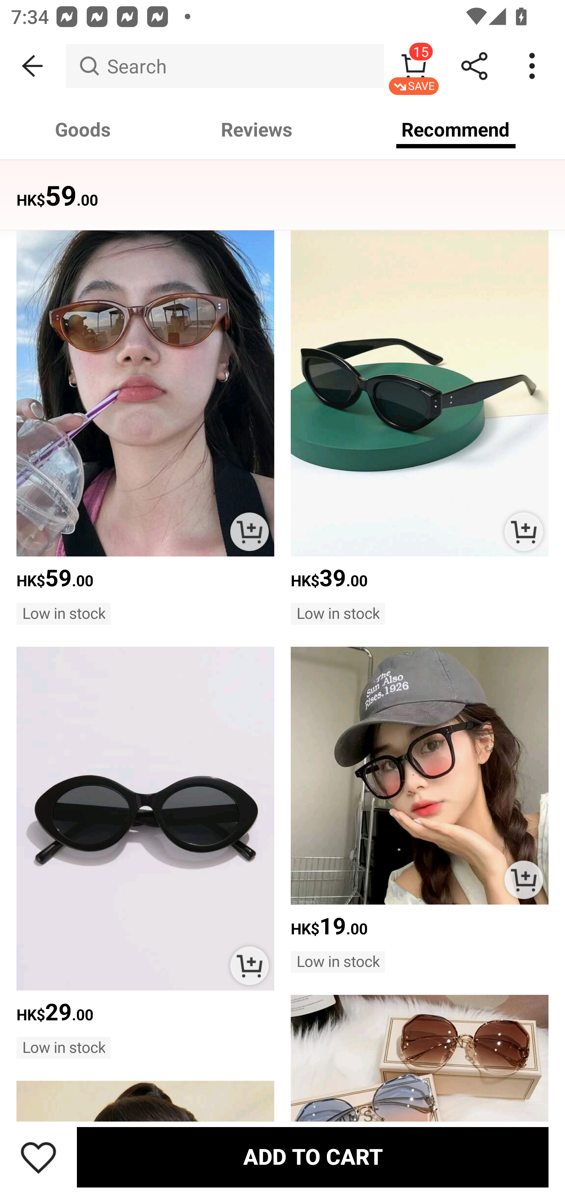  What do you see at coordinates (523, 880) in the screenshot?
I see `ADD TO CART` at bounding box center [523, 880].